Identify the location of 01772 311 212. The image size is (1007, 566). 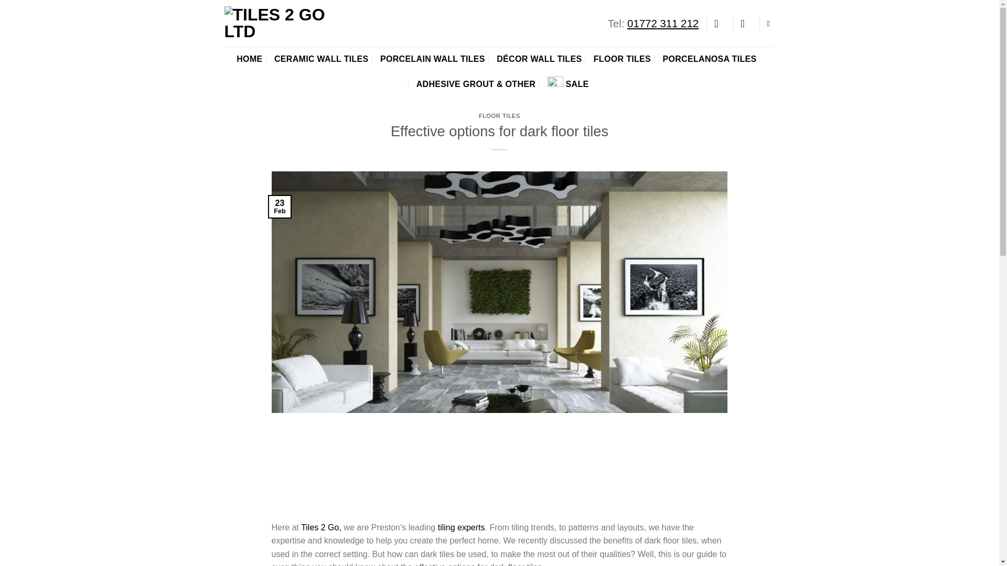
(663, 23).